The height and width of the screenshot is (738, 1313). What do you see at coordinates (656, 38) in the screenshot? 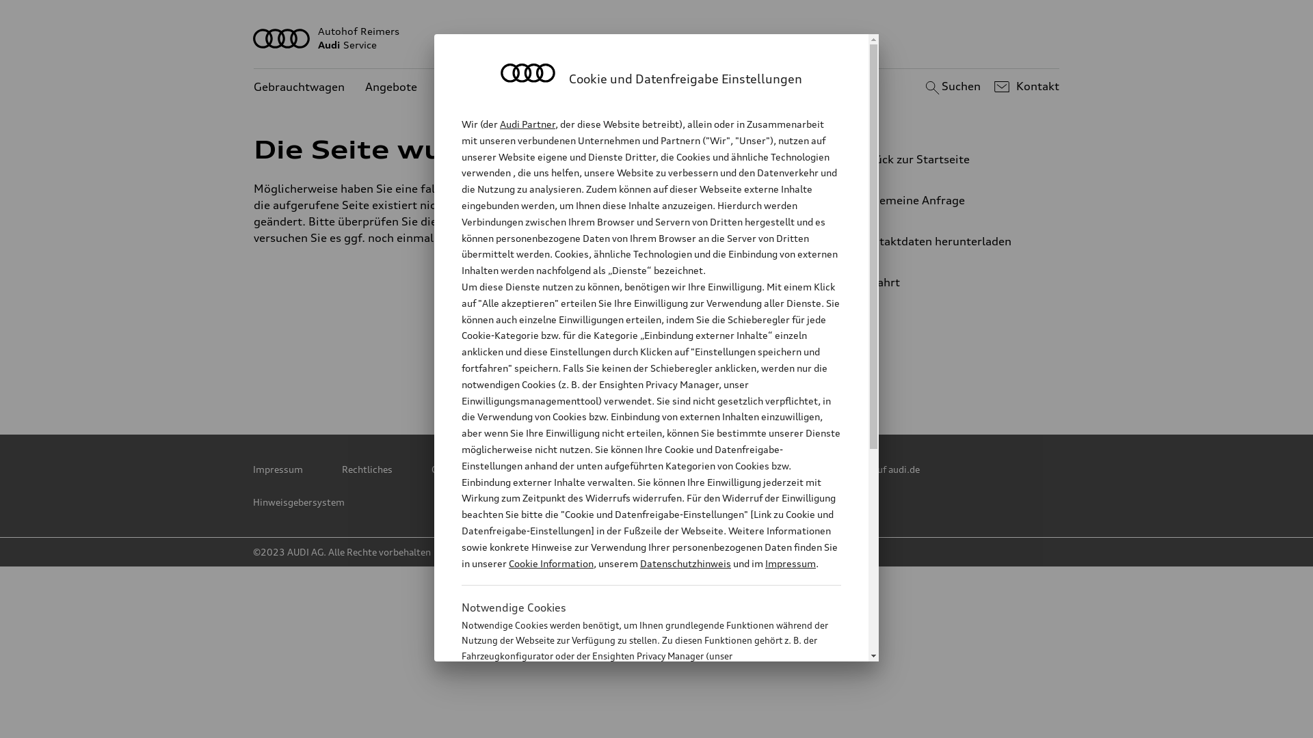
I see `Autohof Reimers
AudiService` at bounding box center [656, 38].